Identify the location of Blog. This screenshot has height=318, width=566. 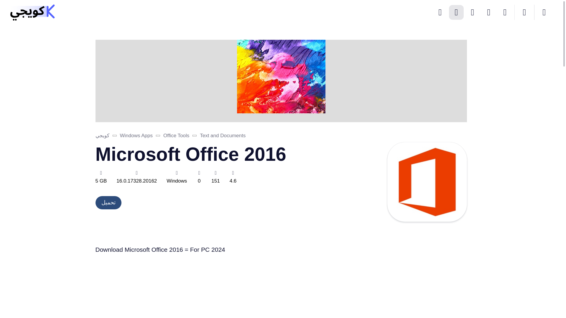
(440, 12).